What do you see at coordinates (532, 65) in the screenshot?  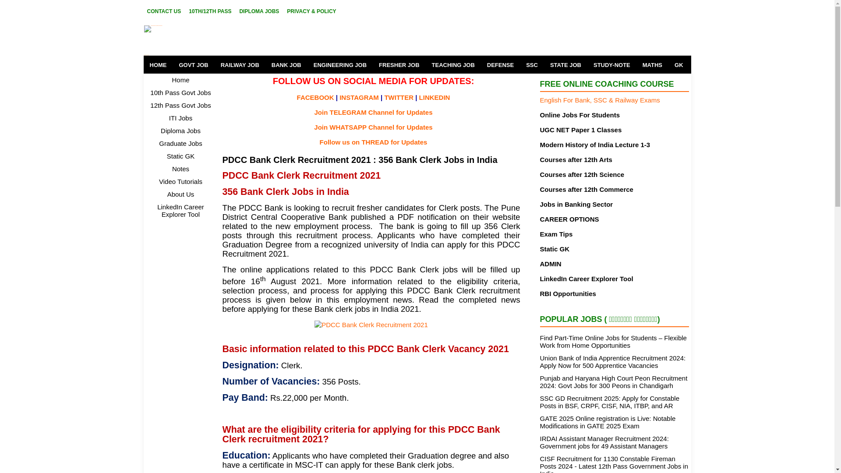 I see `SSC` at bounding box center [532, 65].